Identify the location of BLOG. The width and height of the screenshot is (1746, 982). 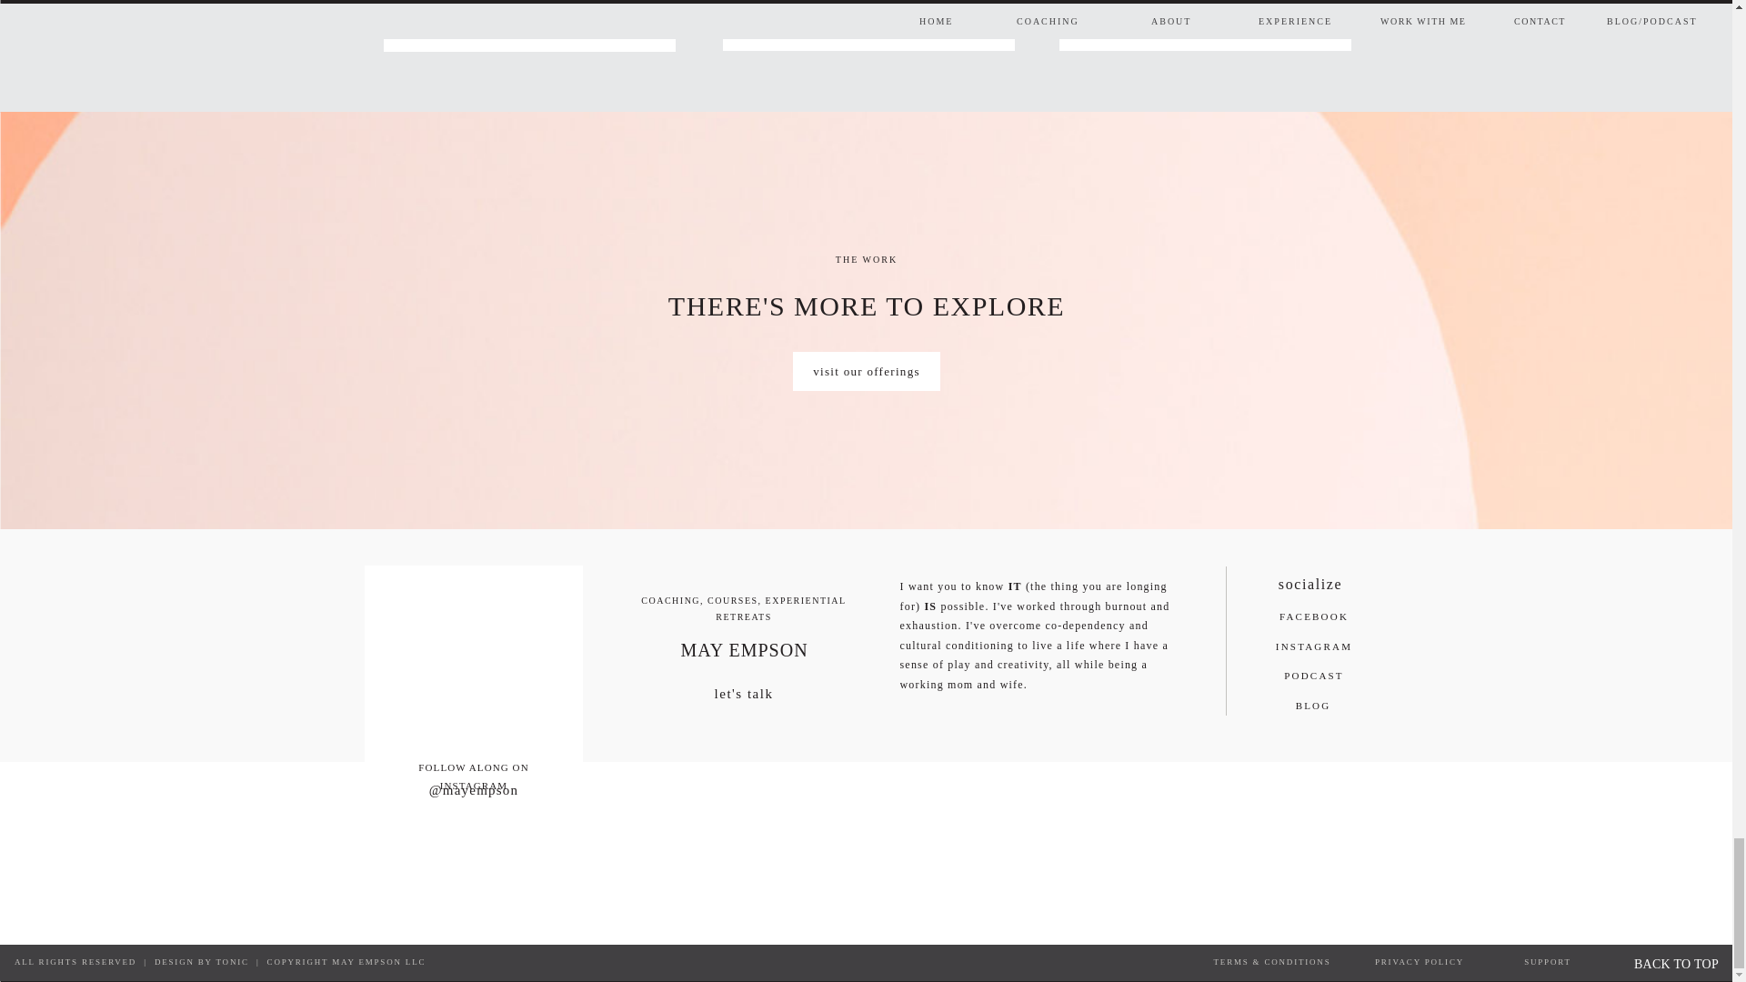
(1311, 709).